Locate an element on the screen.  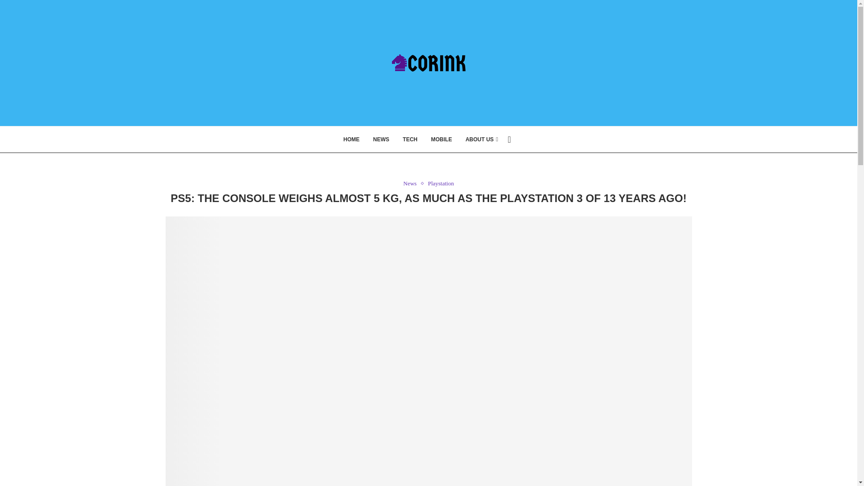
Playstation is located at coordinates (441, 183).